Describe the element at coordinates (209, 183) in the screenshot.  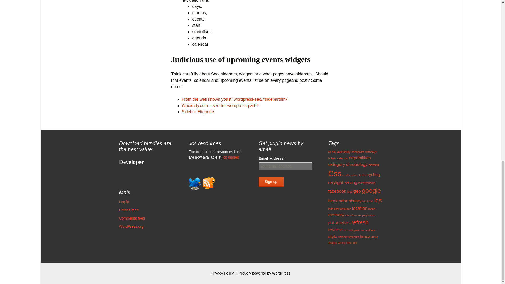
I see `Subscribe to Updates by RSS` at that location.